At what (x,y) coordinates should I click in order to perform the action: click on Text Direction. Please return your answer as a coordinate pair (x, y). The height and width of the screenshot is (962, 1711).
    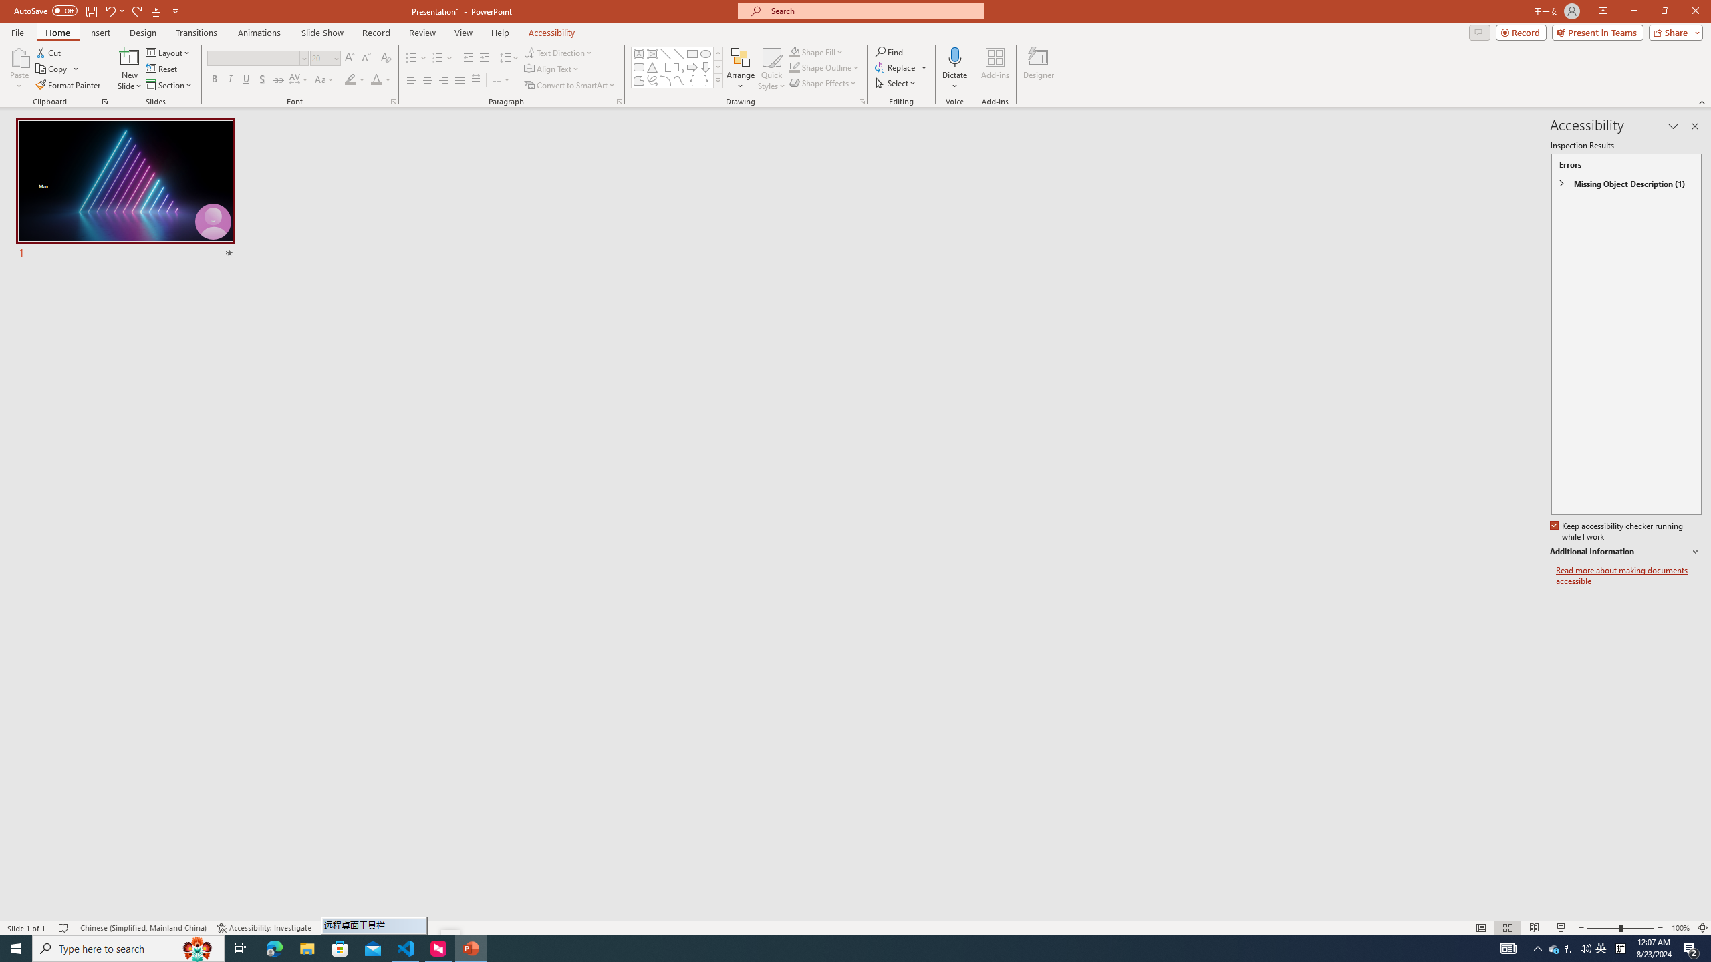
    Looking at the image, I should click on (559, 52).